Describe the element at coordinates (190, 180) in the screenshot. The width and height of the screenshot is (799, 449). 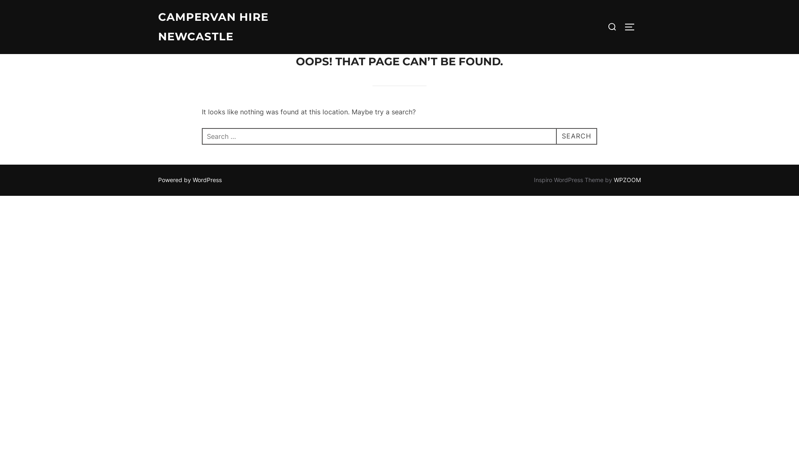
I see `Powered by WordPress` at that location.